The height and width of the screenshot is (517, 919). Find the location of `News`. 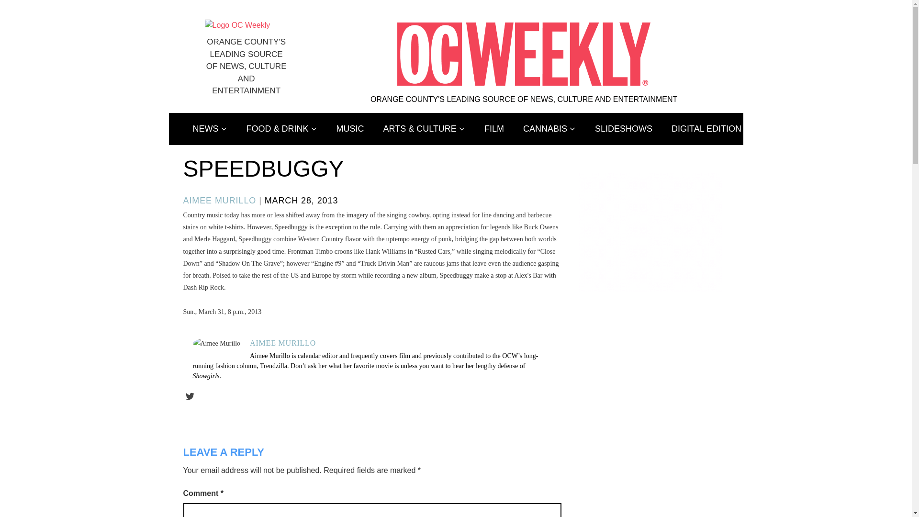

News is located at coordinates (210, 129).